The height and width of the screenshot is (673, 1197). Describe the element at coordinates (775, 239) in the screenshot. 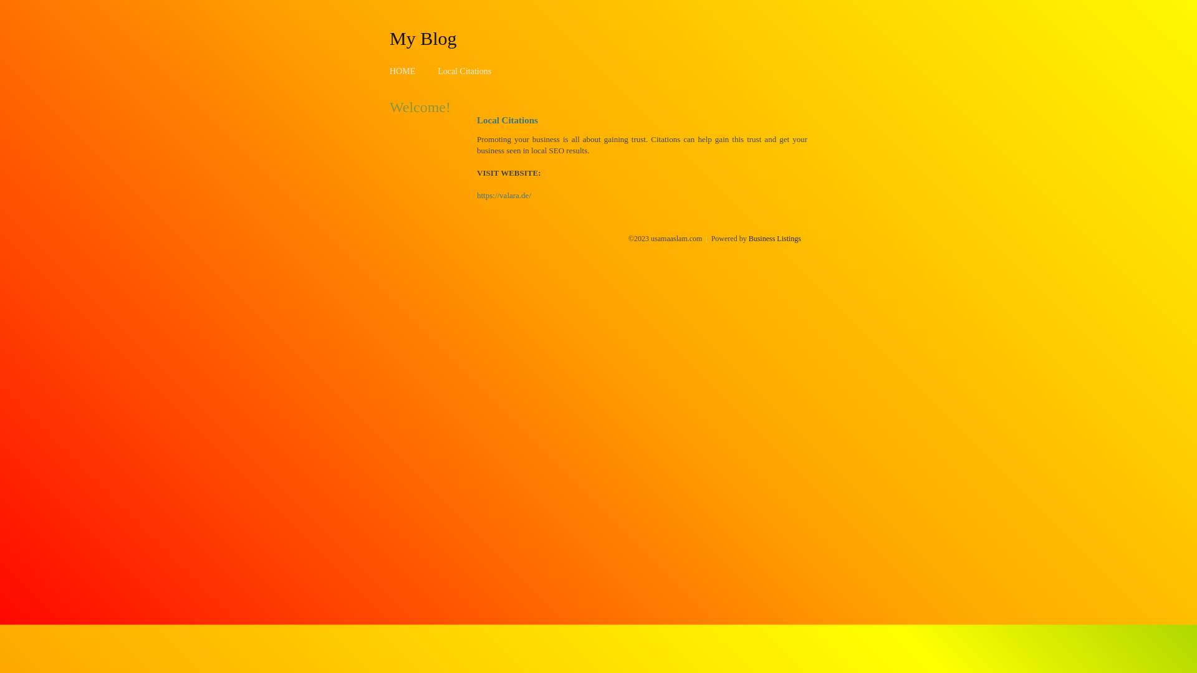

I see `Business Listings` at that location.